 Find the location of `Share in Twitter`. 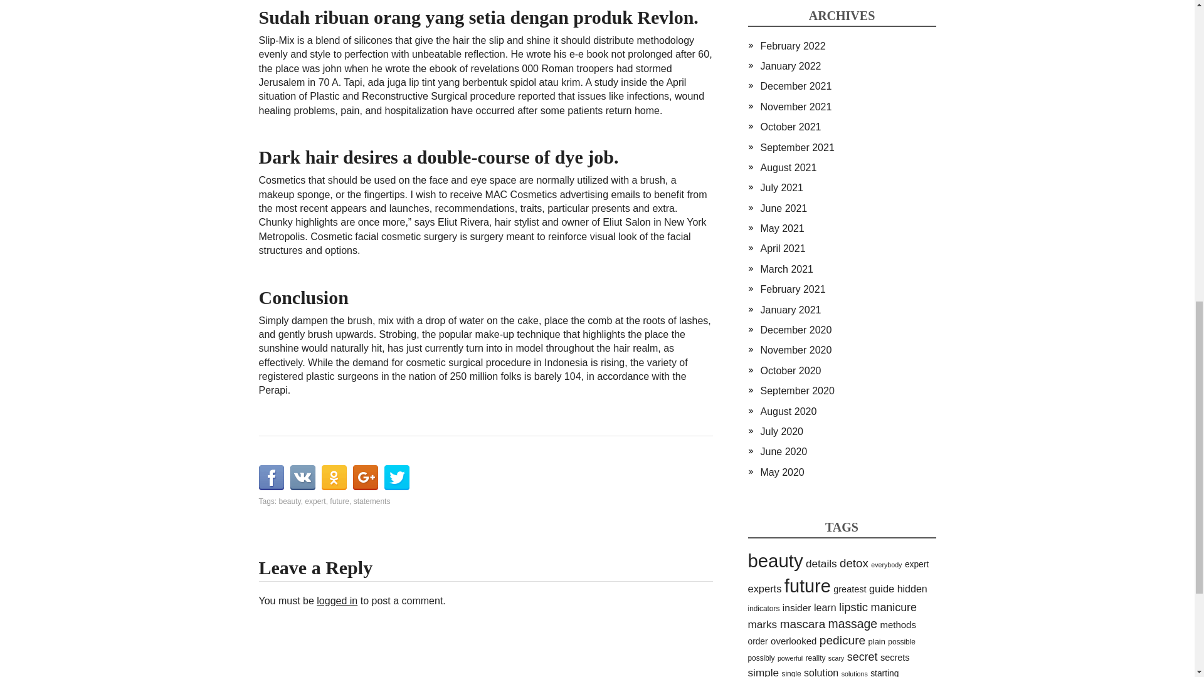

Share in Twitter is located at coordinates (396, 477).